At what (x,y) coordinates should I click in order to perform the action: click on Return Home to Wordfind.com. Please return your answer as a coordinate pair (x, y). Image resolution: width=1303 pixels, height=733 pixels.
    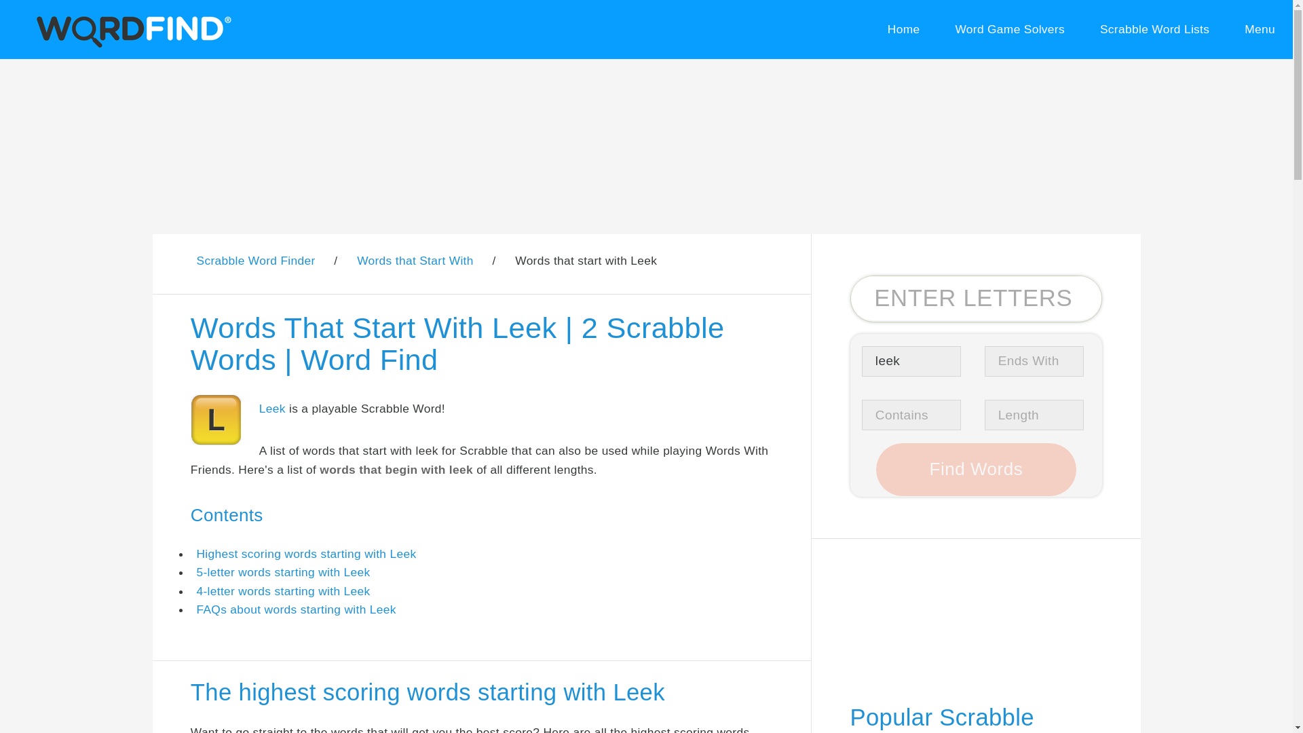
    Looking at the image, I should click on (131, 45).